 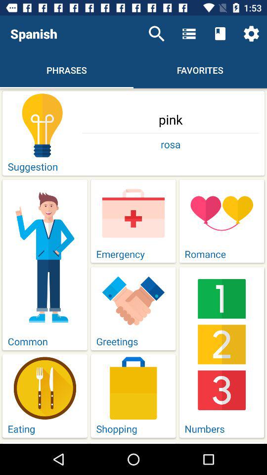 I want to click on click on the image above emergency, so click(x=133, y=213).